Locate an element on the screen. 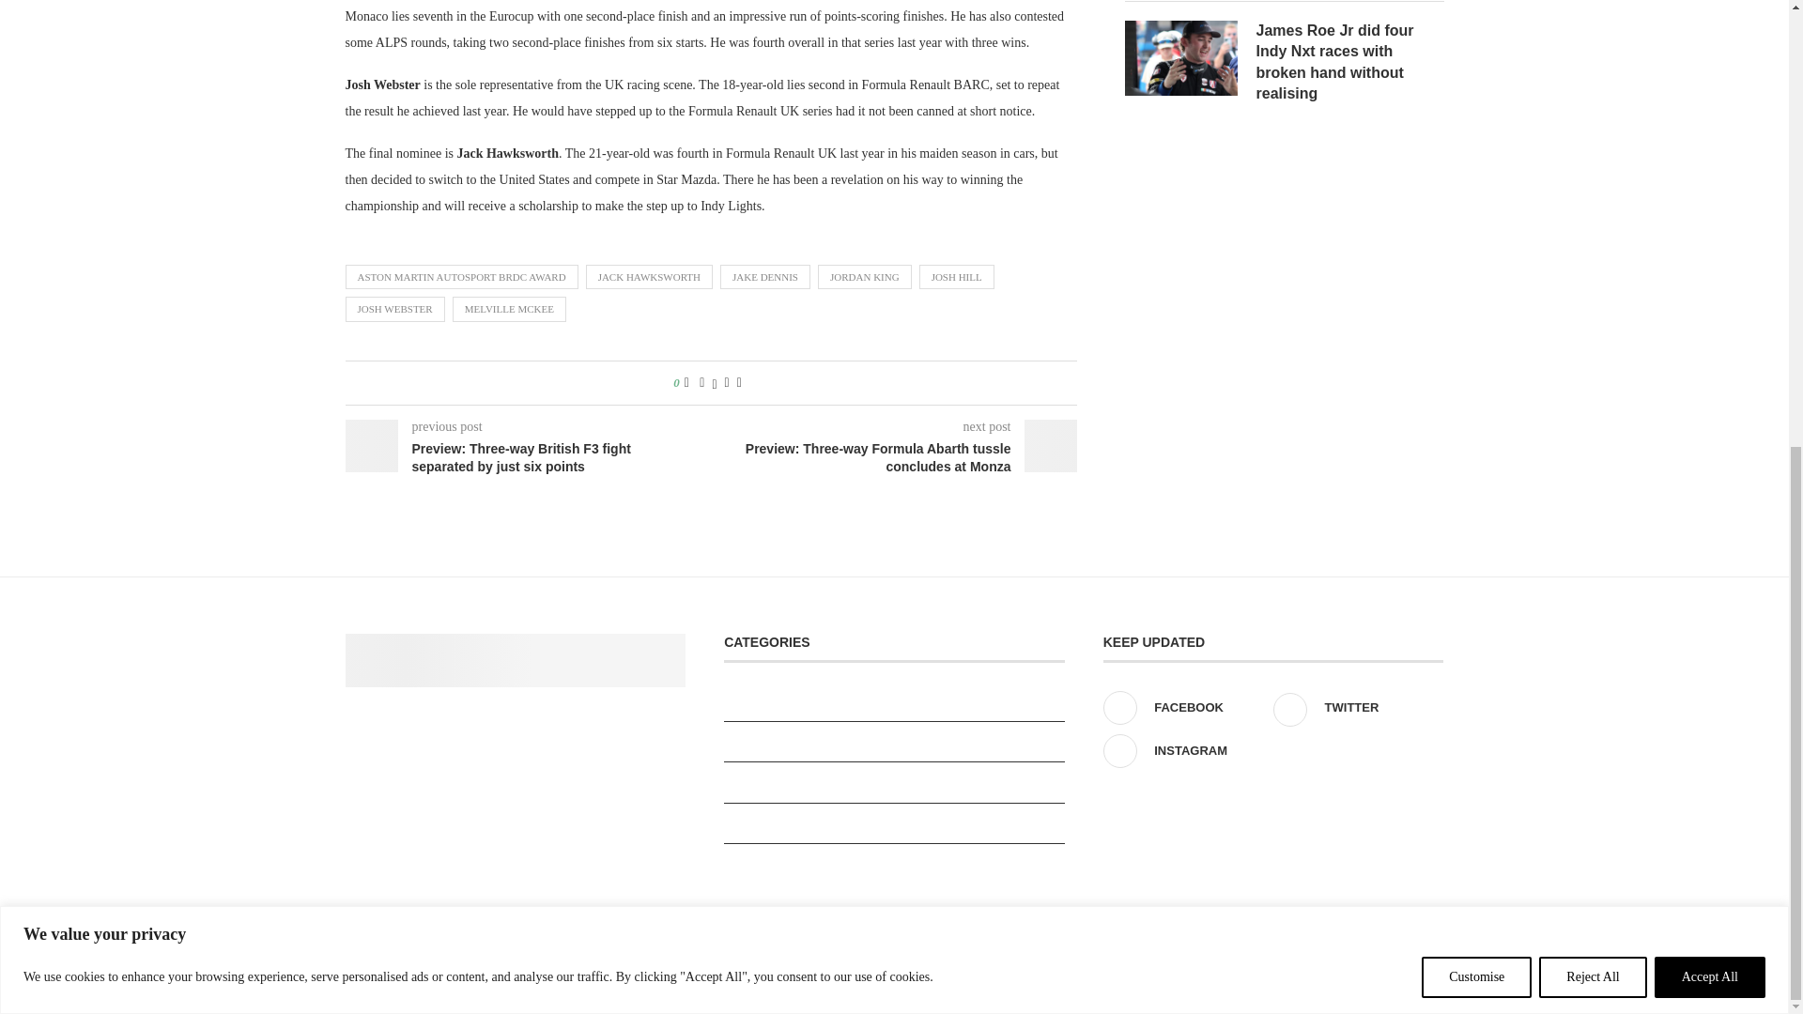 This screenshot has width=1803, height=1014. JACK HAWKSWORTH is located at coordinates (649, 276).